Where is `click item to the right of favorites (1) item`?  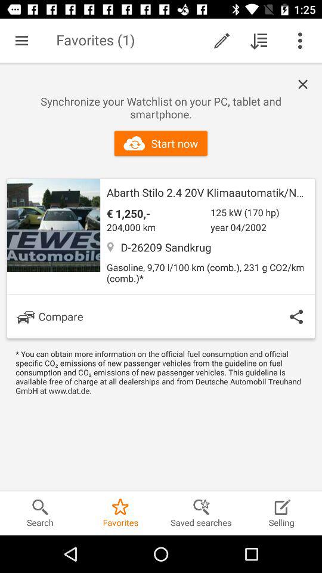
click item to the right of favorites (1) item is located at coordinates (222, 41).